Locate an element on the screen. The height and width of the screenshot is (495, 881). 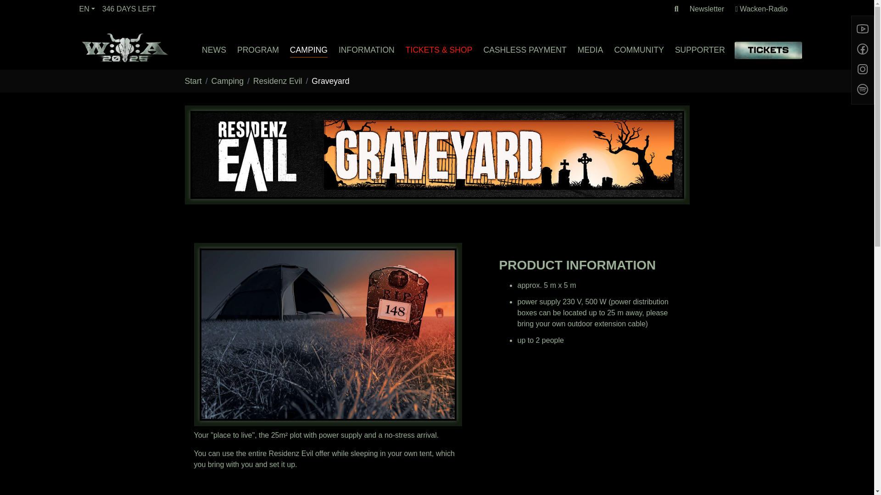
Wacken-Radio is located at coordinates (761, 9).